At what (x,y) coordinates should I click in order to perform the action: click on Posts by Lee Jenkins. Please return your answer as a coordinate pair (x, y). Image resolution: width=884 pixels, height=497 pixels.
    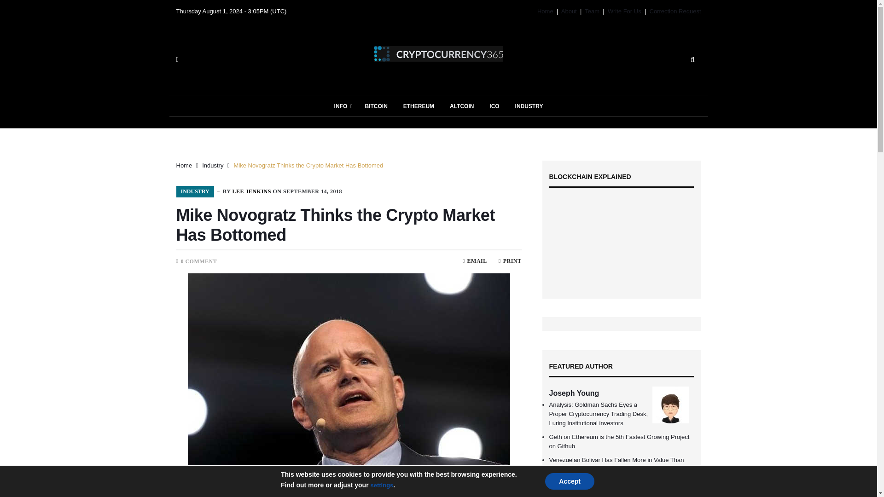
    Looking at the image, I should click on (251, 191).